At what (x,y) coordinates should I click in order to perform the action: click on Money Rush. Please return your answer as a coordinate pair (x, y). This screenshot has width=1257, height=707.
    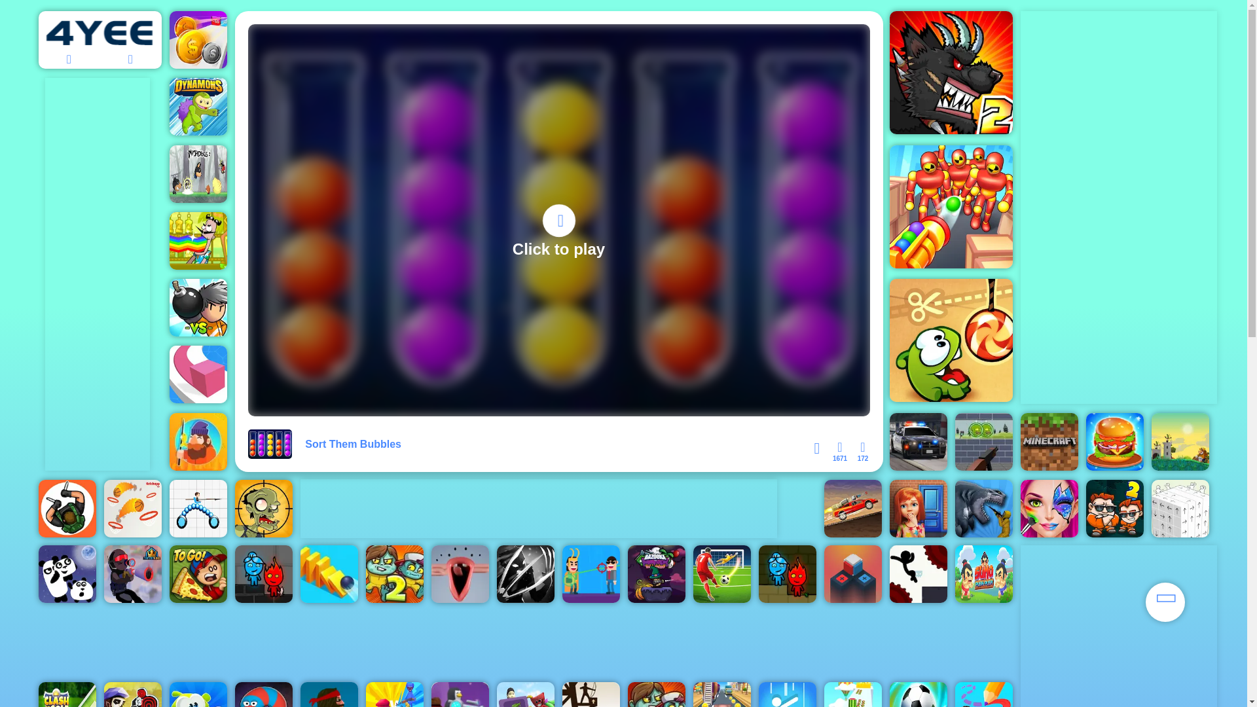
    Looking at the image, I should click on (197, 39).